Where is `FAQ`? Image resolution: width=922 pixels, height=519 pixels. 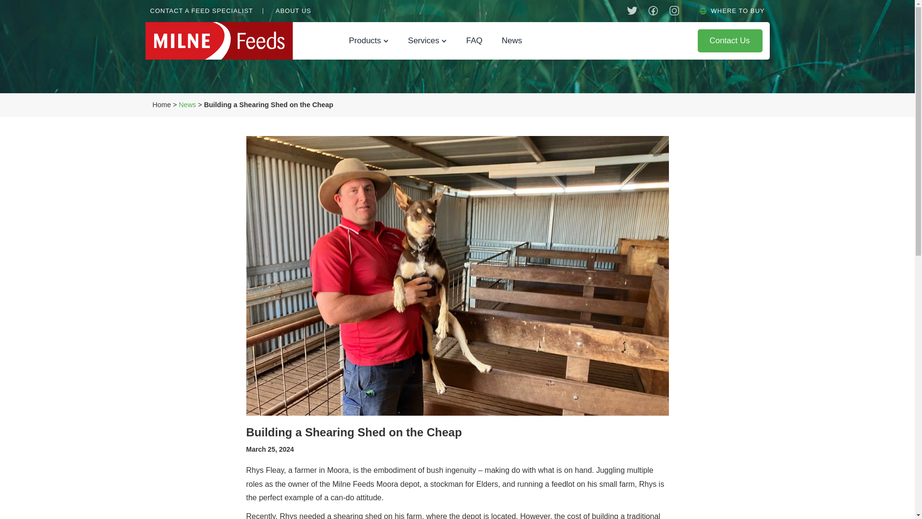 FAQ is located at coordinates (474, 41).